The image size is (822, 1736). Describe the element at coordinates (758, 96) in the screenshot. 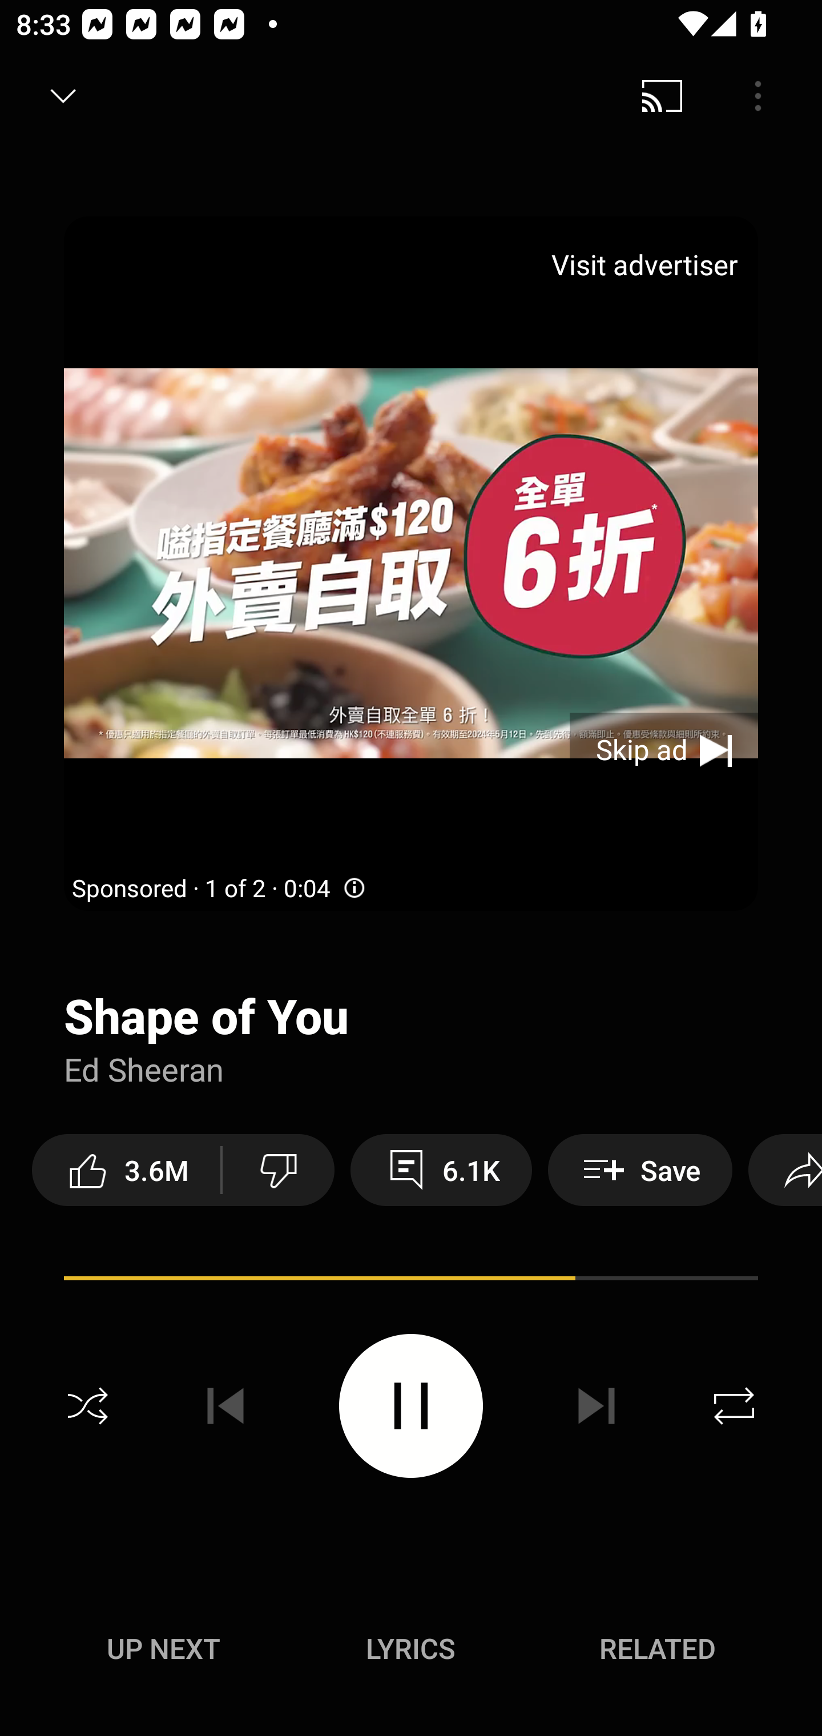

I see `Menu` at that location.